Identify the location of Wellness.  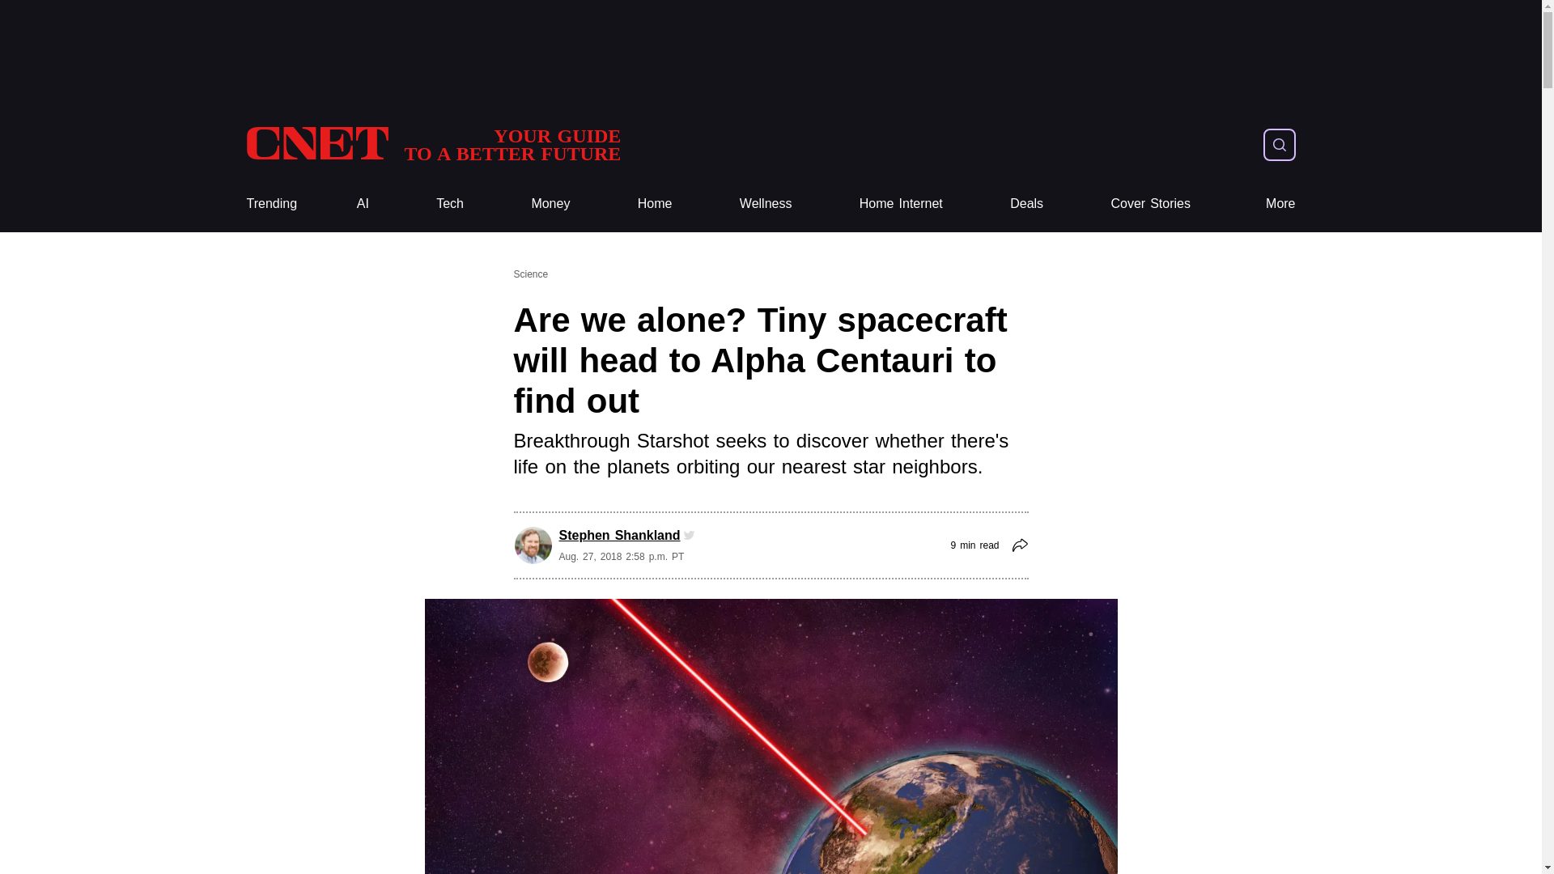
(550, 204).